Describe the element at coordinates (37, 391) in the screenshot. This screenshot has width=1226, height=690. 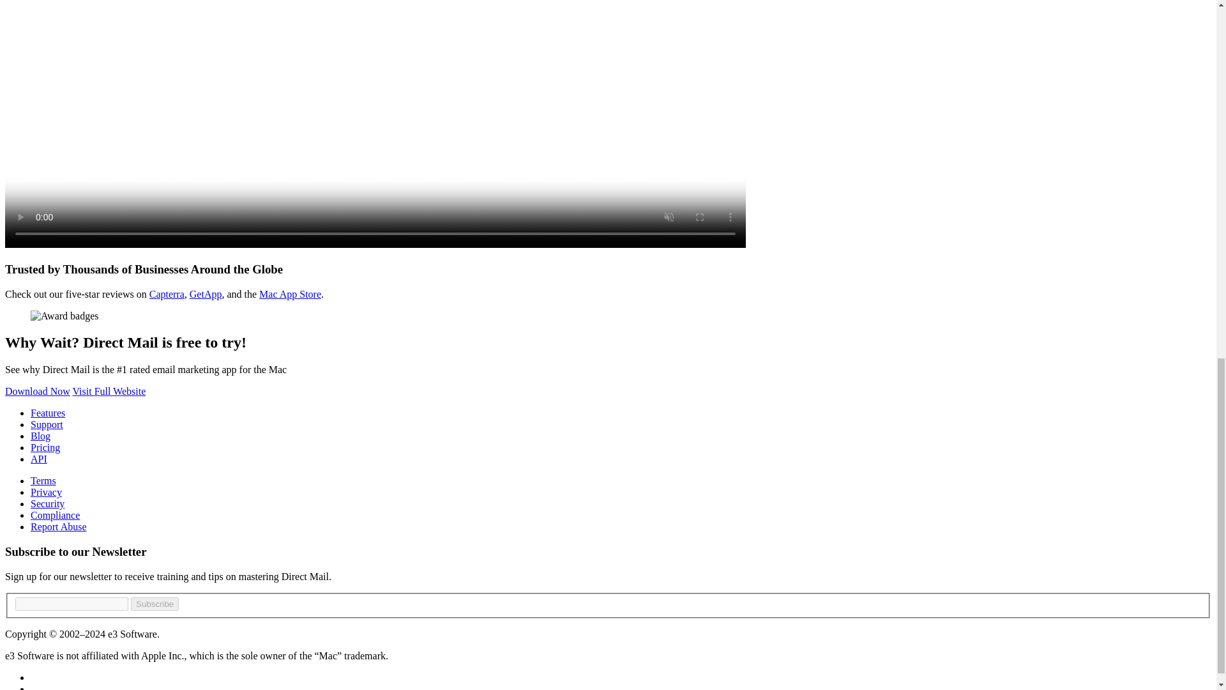
I see `Download Now` at that location.